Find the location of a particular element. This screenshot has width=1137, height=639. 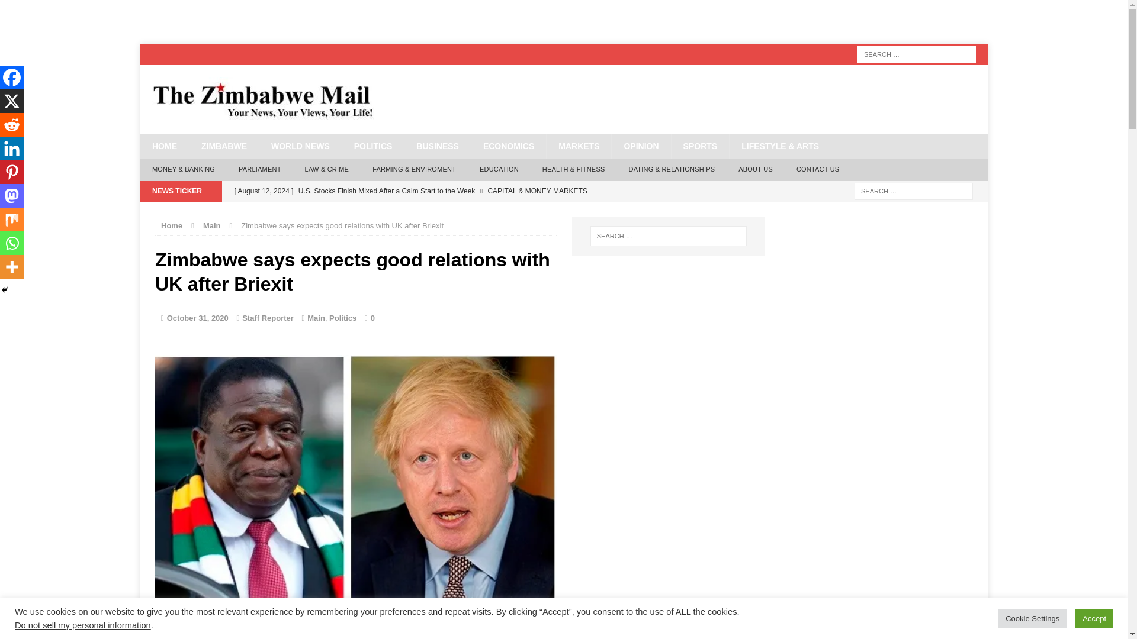

EDUCATION is located at coordinates (499, 169).